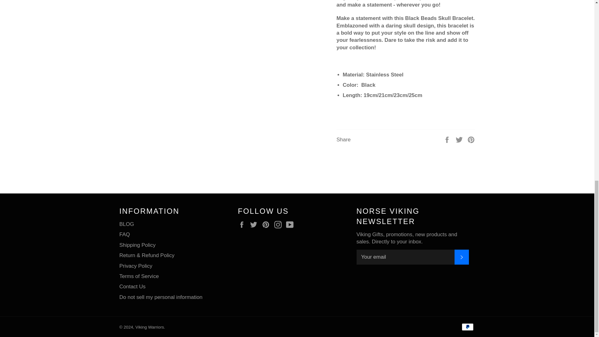 This screenshot has height=337, width=599. I want to click on Viking Warriors on Instagram, so click(280, 225).